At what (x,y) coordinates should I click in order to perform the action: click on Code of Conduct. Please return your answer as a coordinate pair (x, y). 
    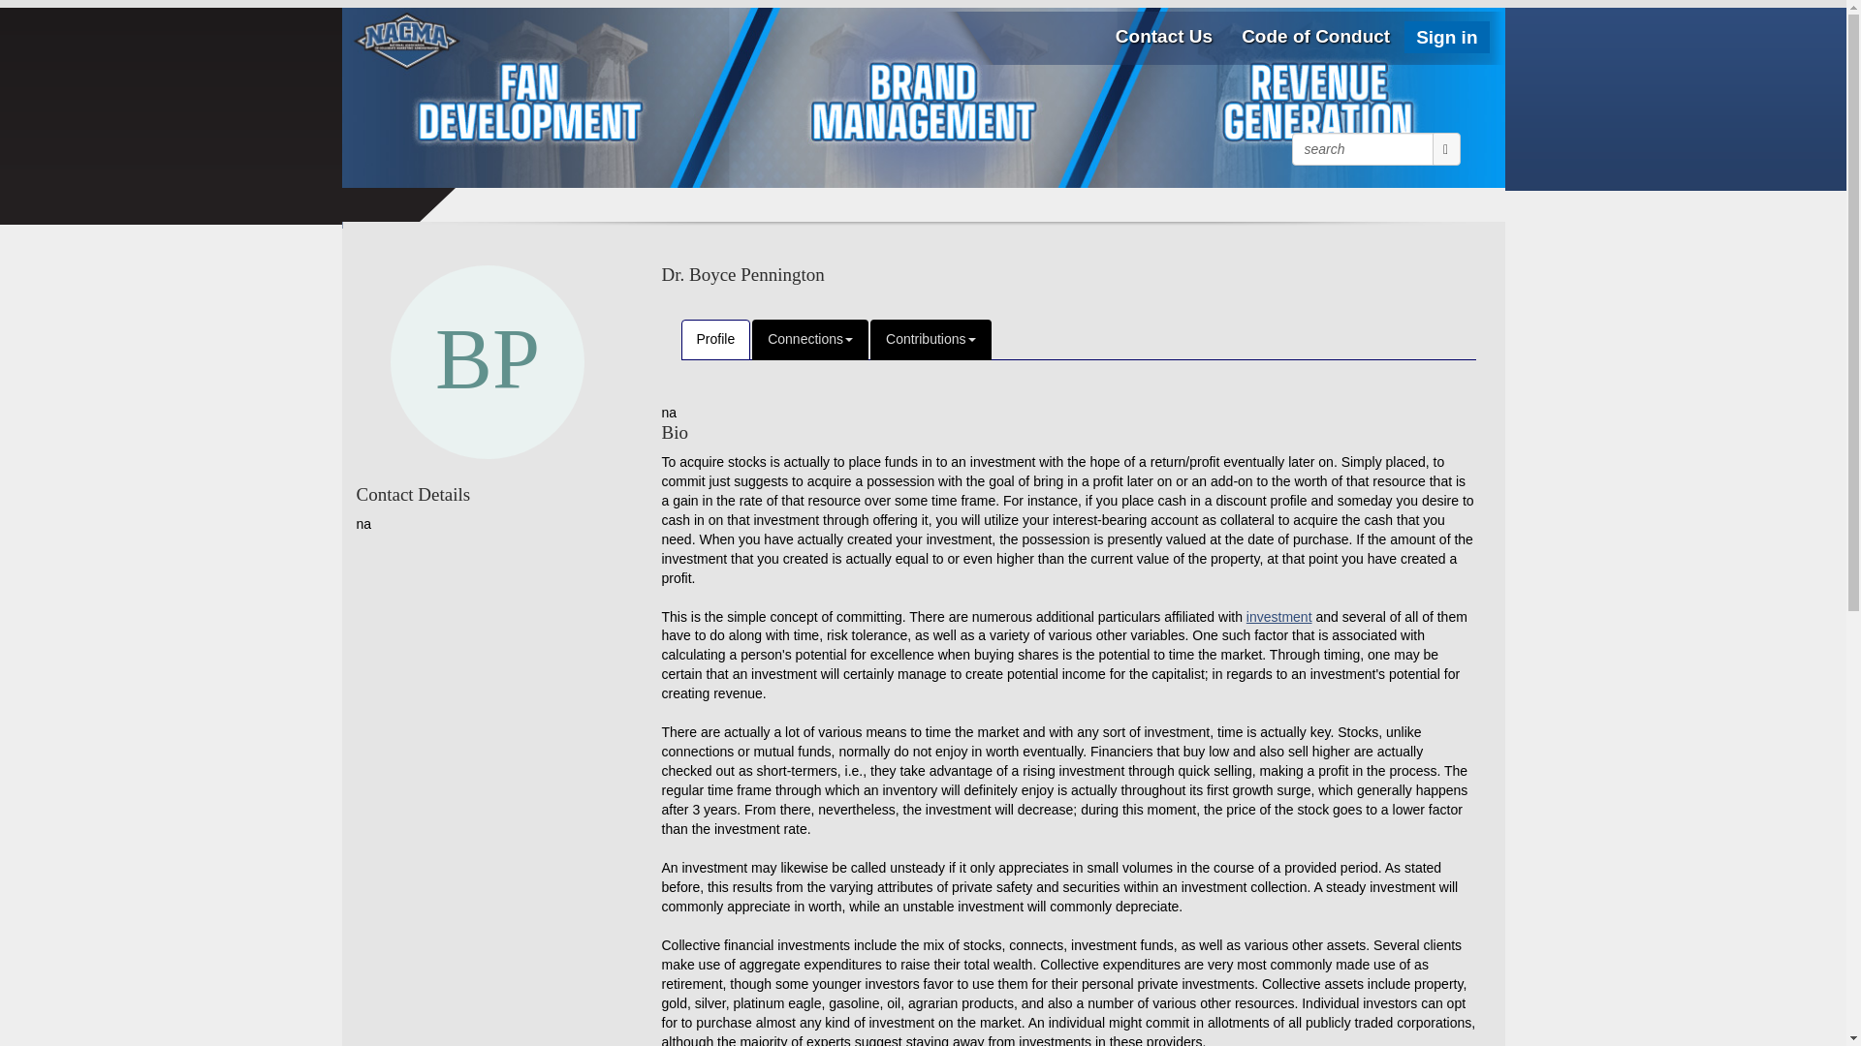
    Looking at the image, I should click on (1315, 35).